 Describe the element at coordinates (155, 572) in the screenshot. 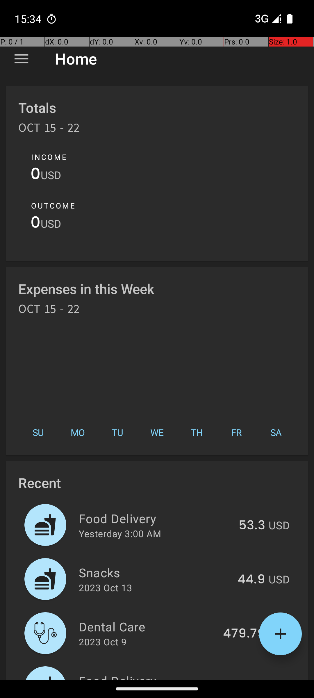

I see `Snacks` at that location.